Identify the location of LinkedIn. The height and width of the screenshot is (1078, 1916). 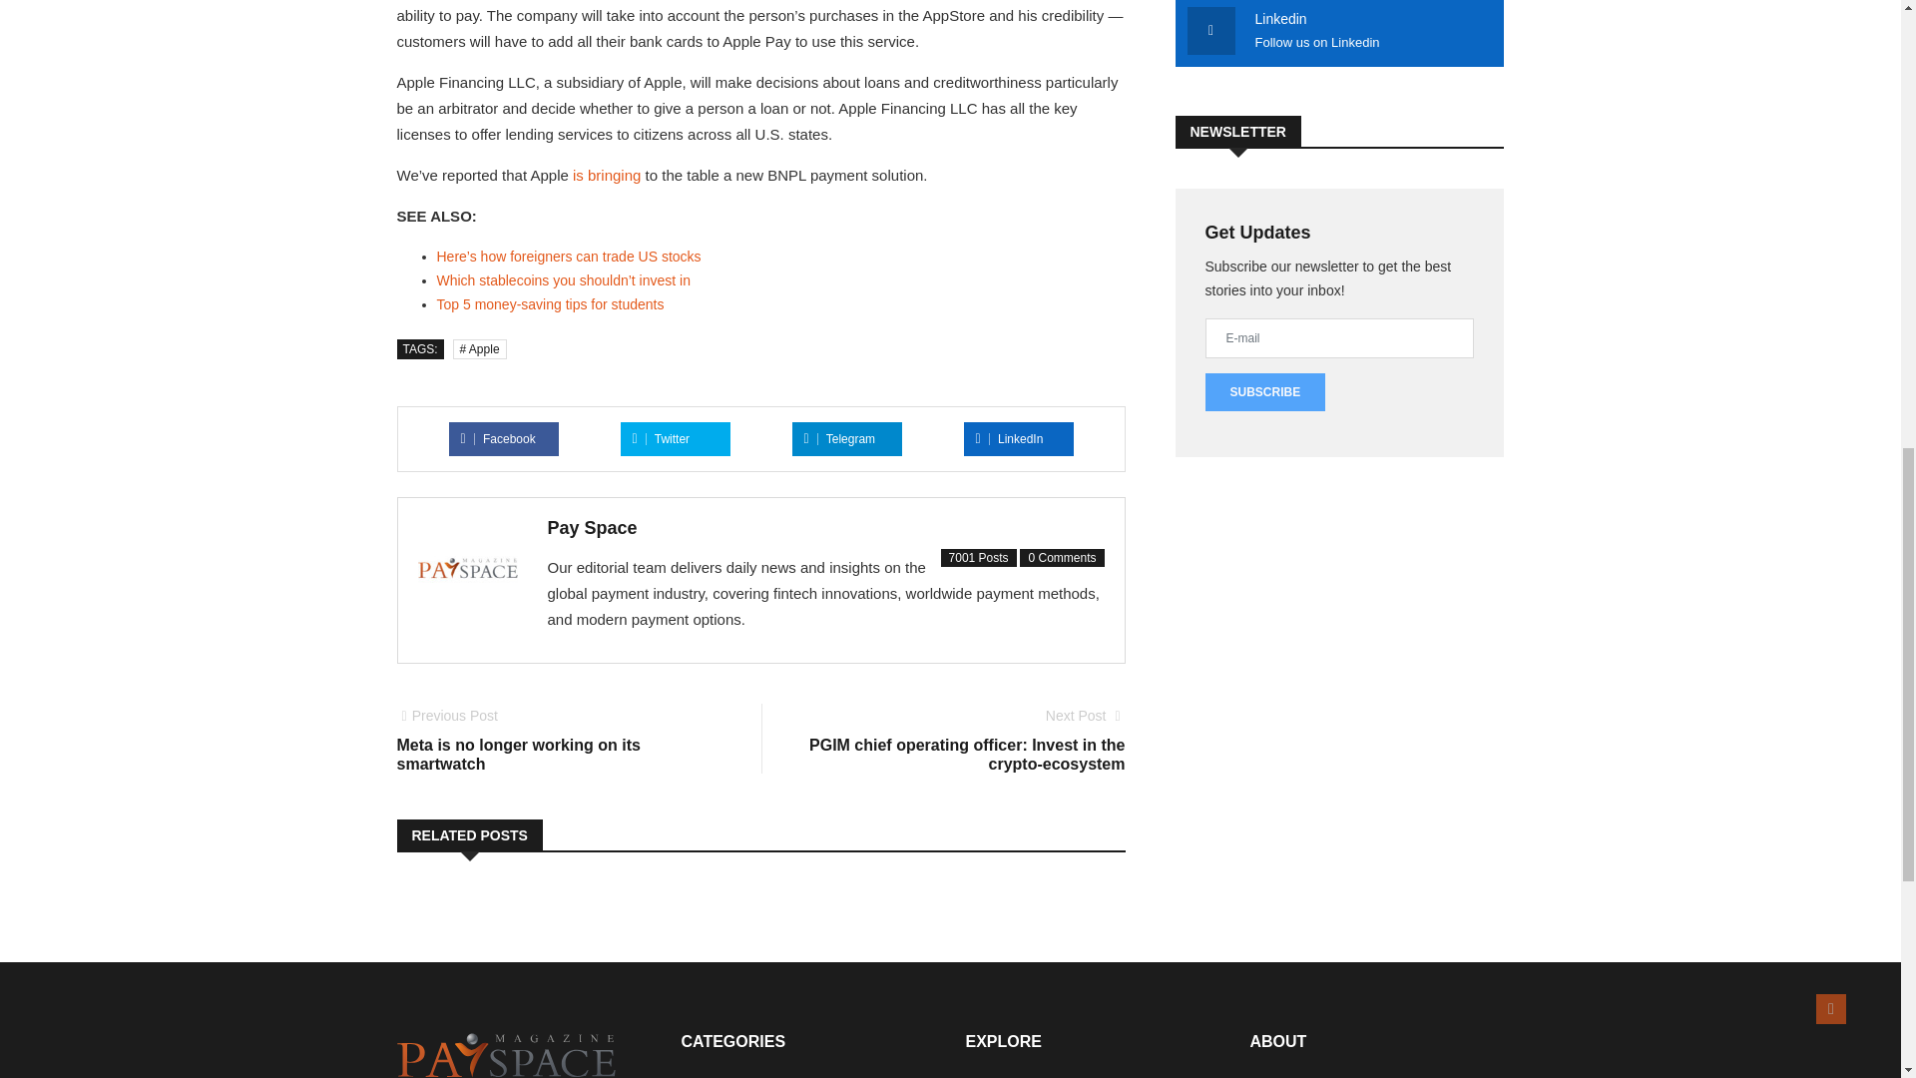
(559, 741).